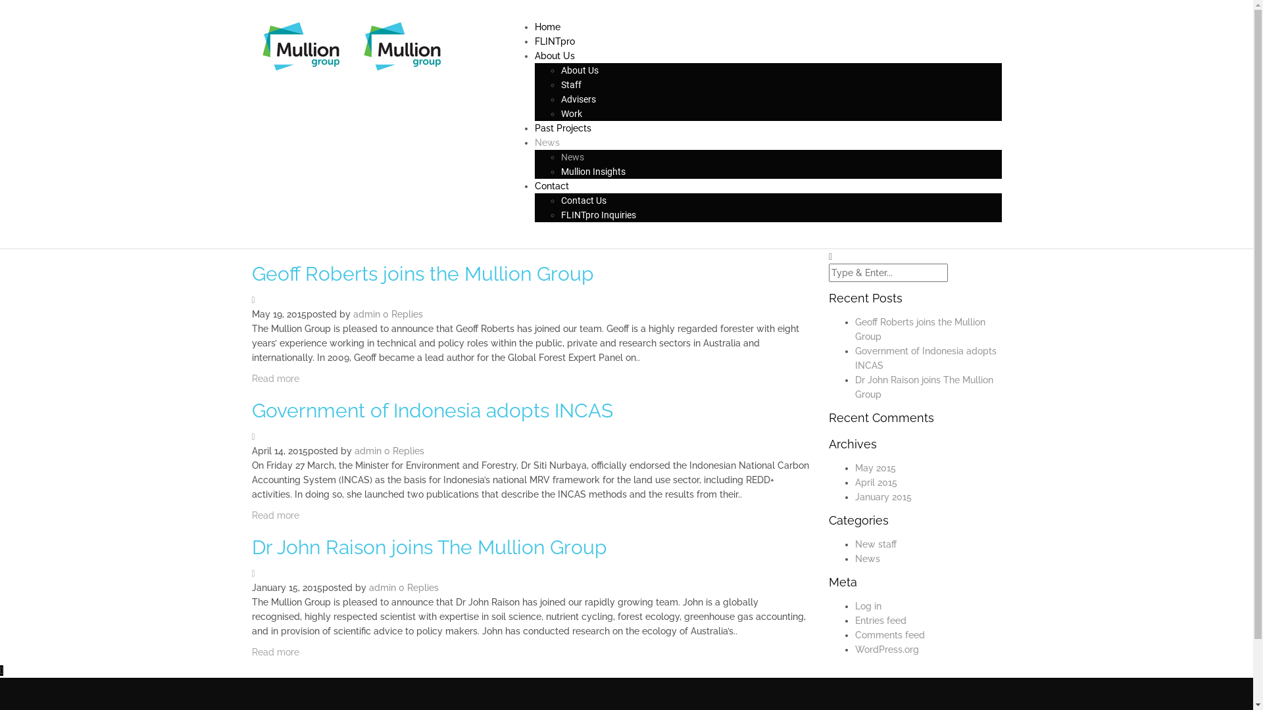  Describe the element at coordinates (887, 650) in the screenshot. I see `WordPress.org` at that location.